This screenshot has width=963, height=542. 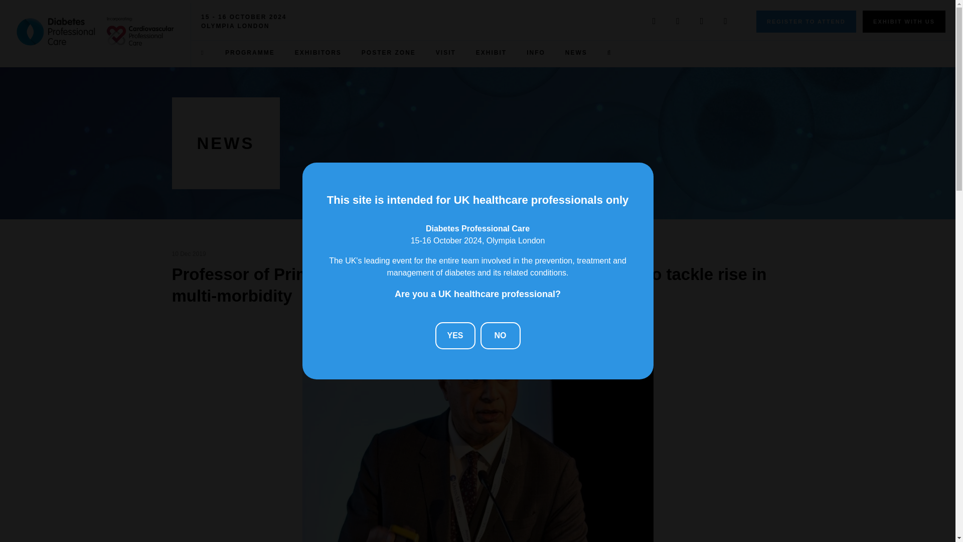 I want to click on Twitter, so click(x=654, y=21).